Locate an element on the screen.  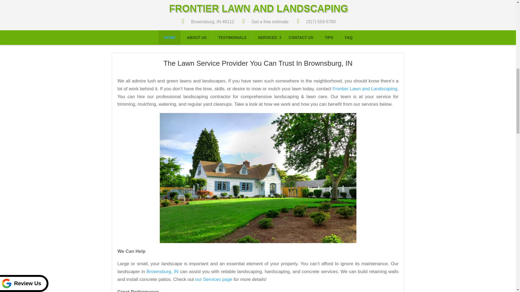
Learn more about Frontier Landscaping and Lawn Service is located at coordinates (365, 89).